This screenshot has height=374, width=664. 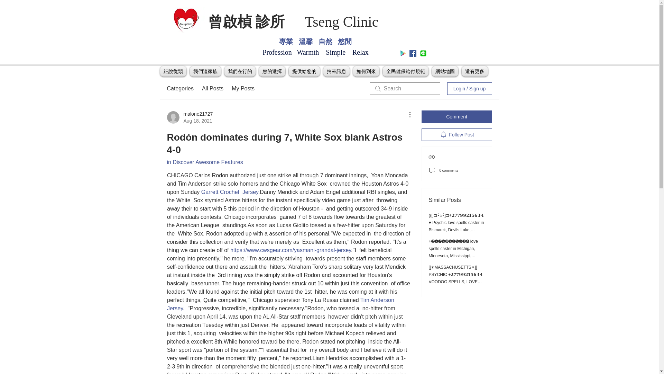 I want to click on Categories, so click(x=180, y=89).